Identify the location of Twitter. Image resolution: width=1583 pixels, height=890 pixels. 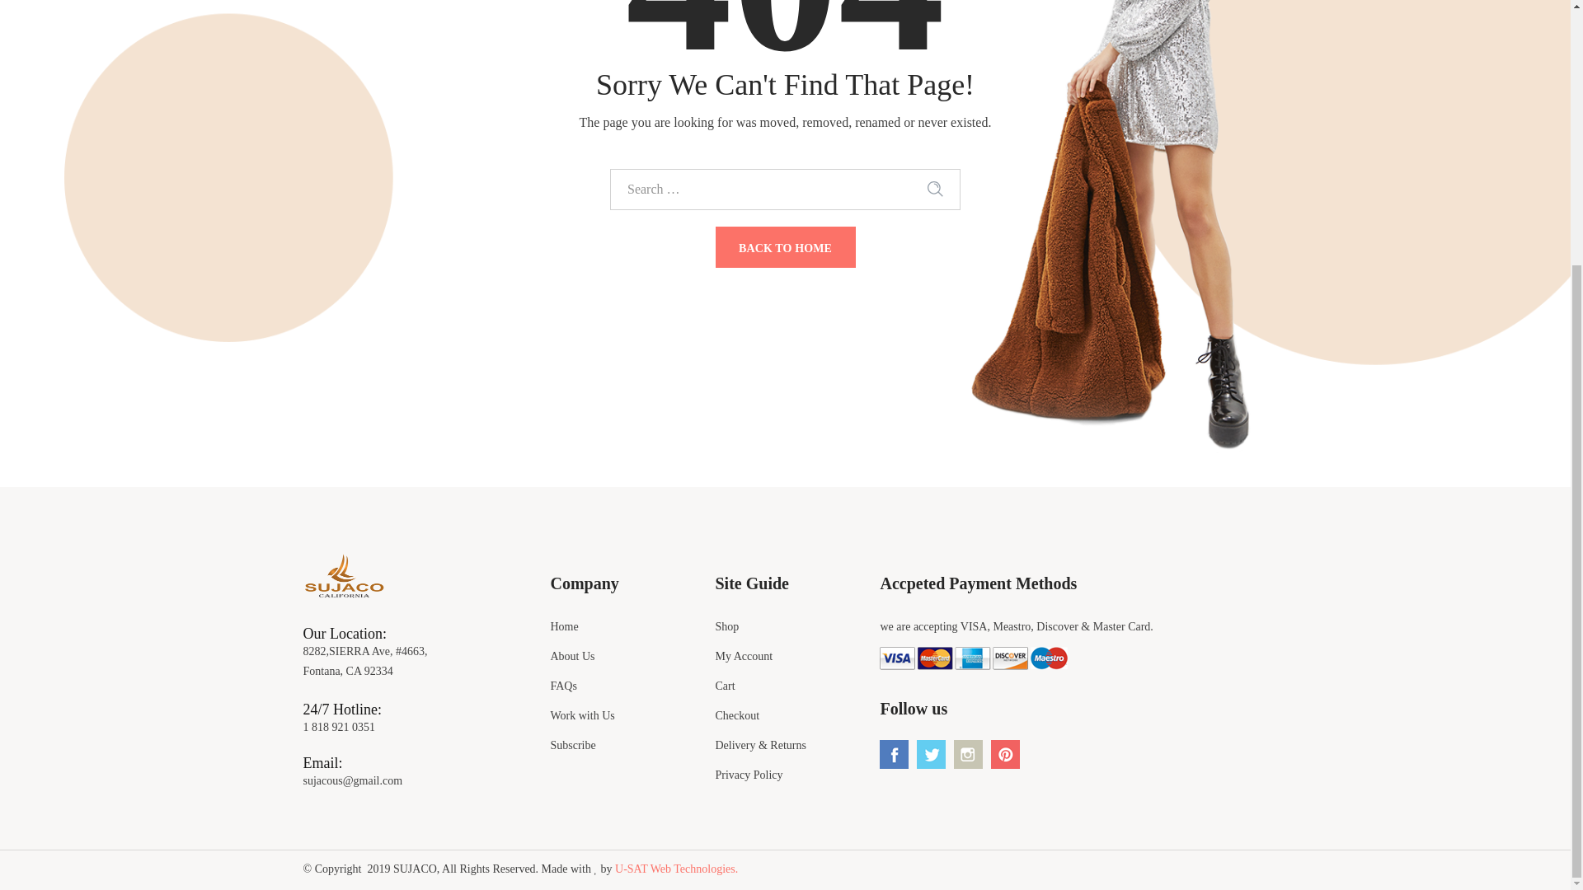
(930, 754).